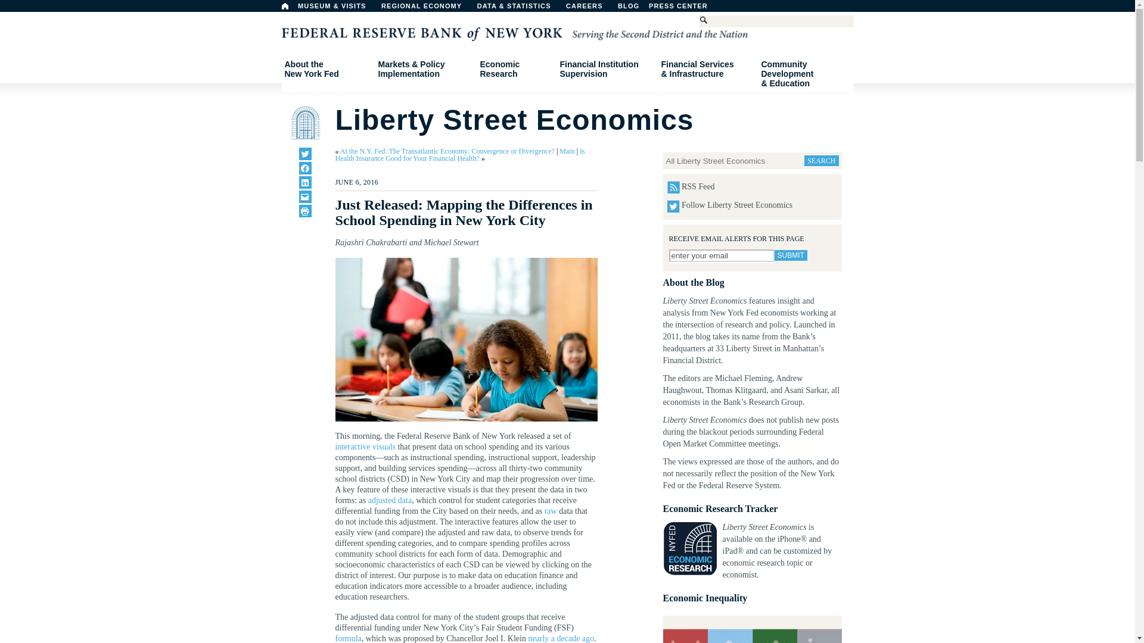 Image resolution: width=1144 pixels, height=643 pixels. I want to click on Home, so click(285, 6).